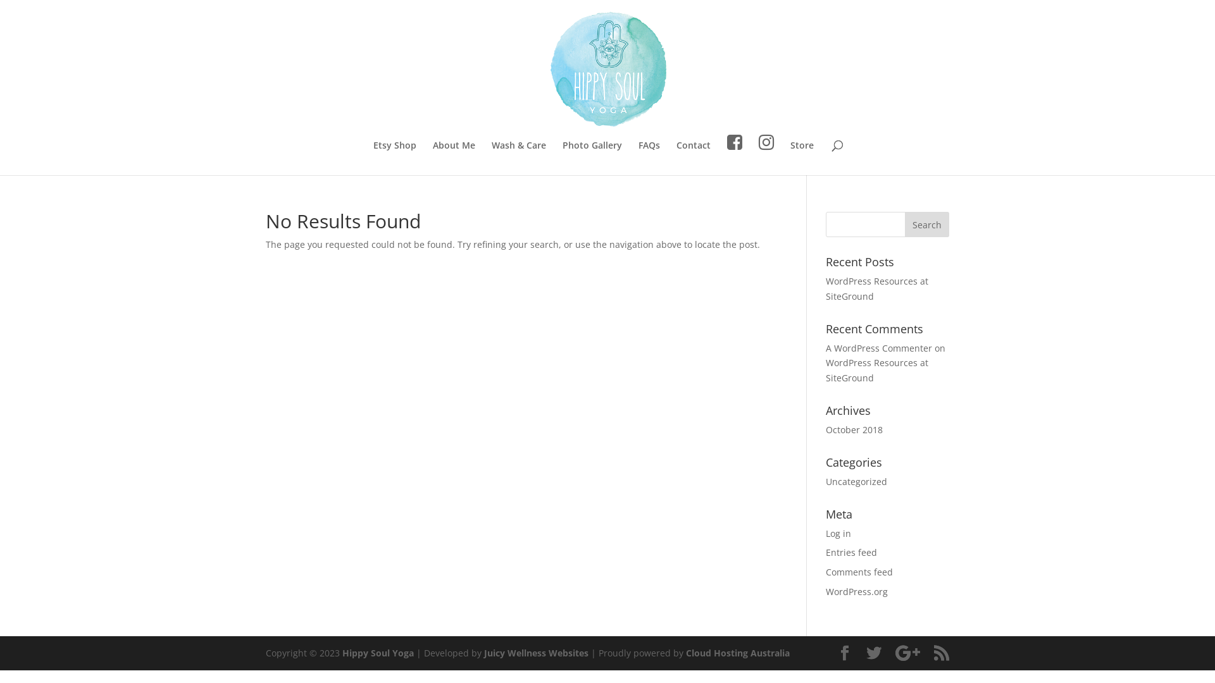 This screenshot has height=683, width=1215. I want to click on Uncategorized, so click(857, 482).